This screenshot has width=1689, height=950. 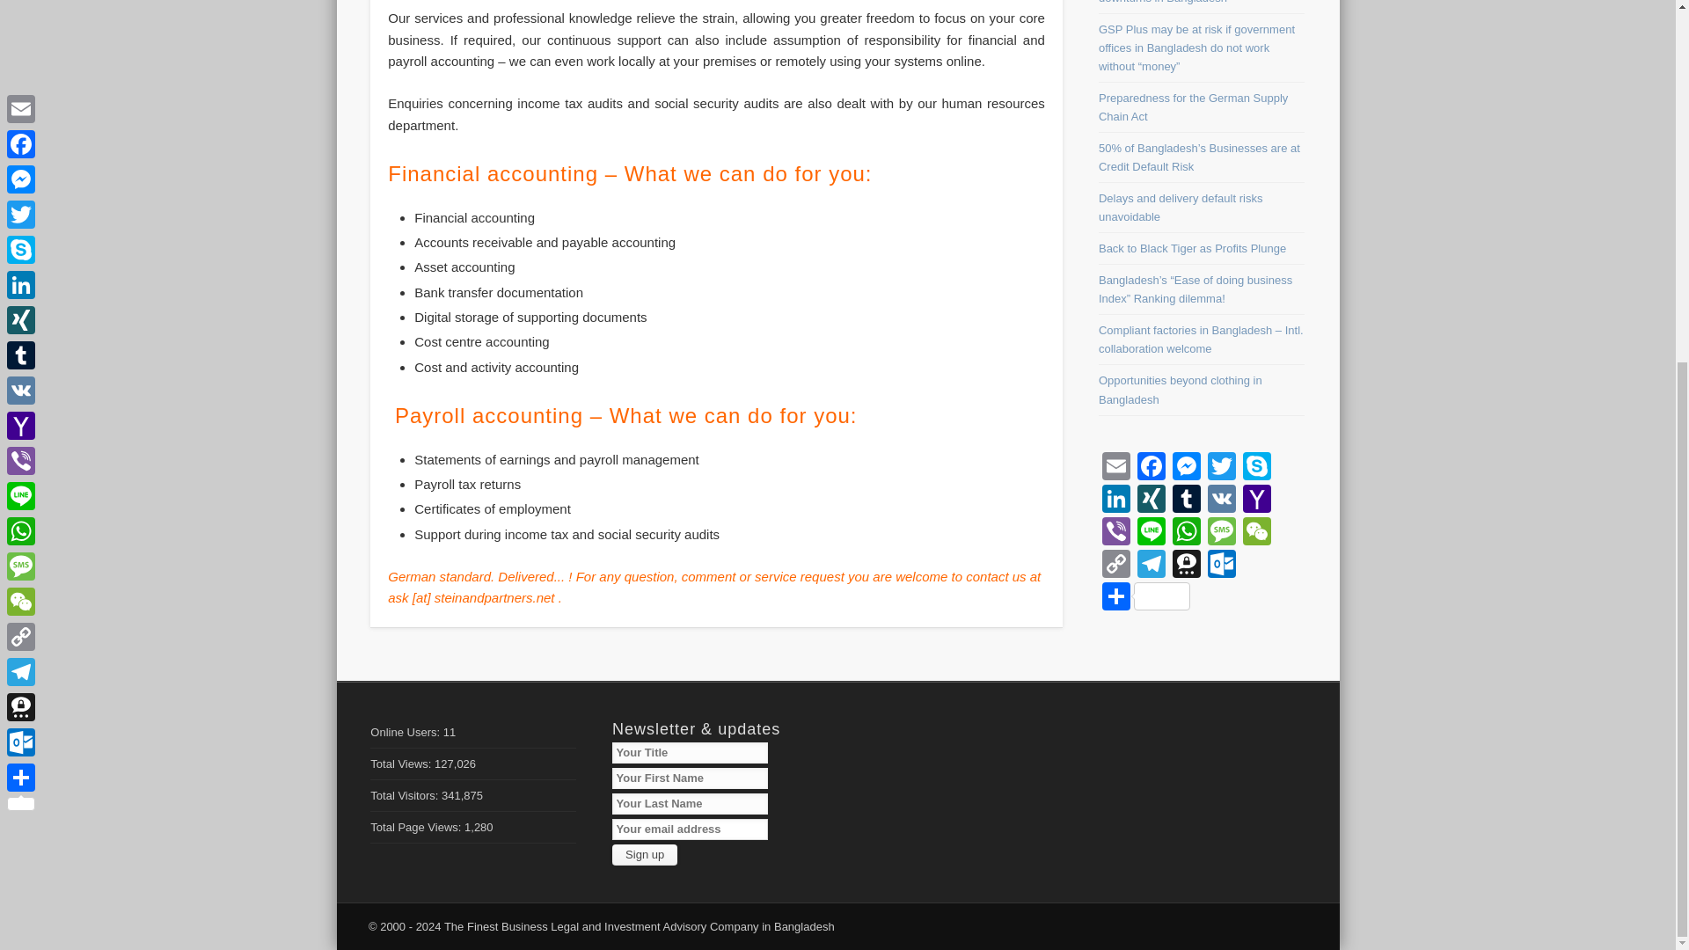 I want to click on Message, so click(x=1221, y=533).